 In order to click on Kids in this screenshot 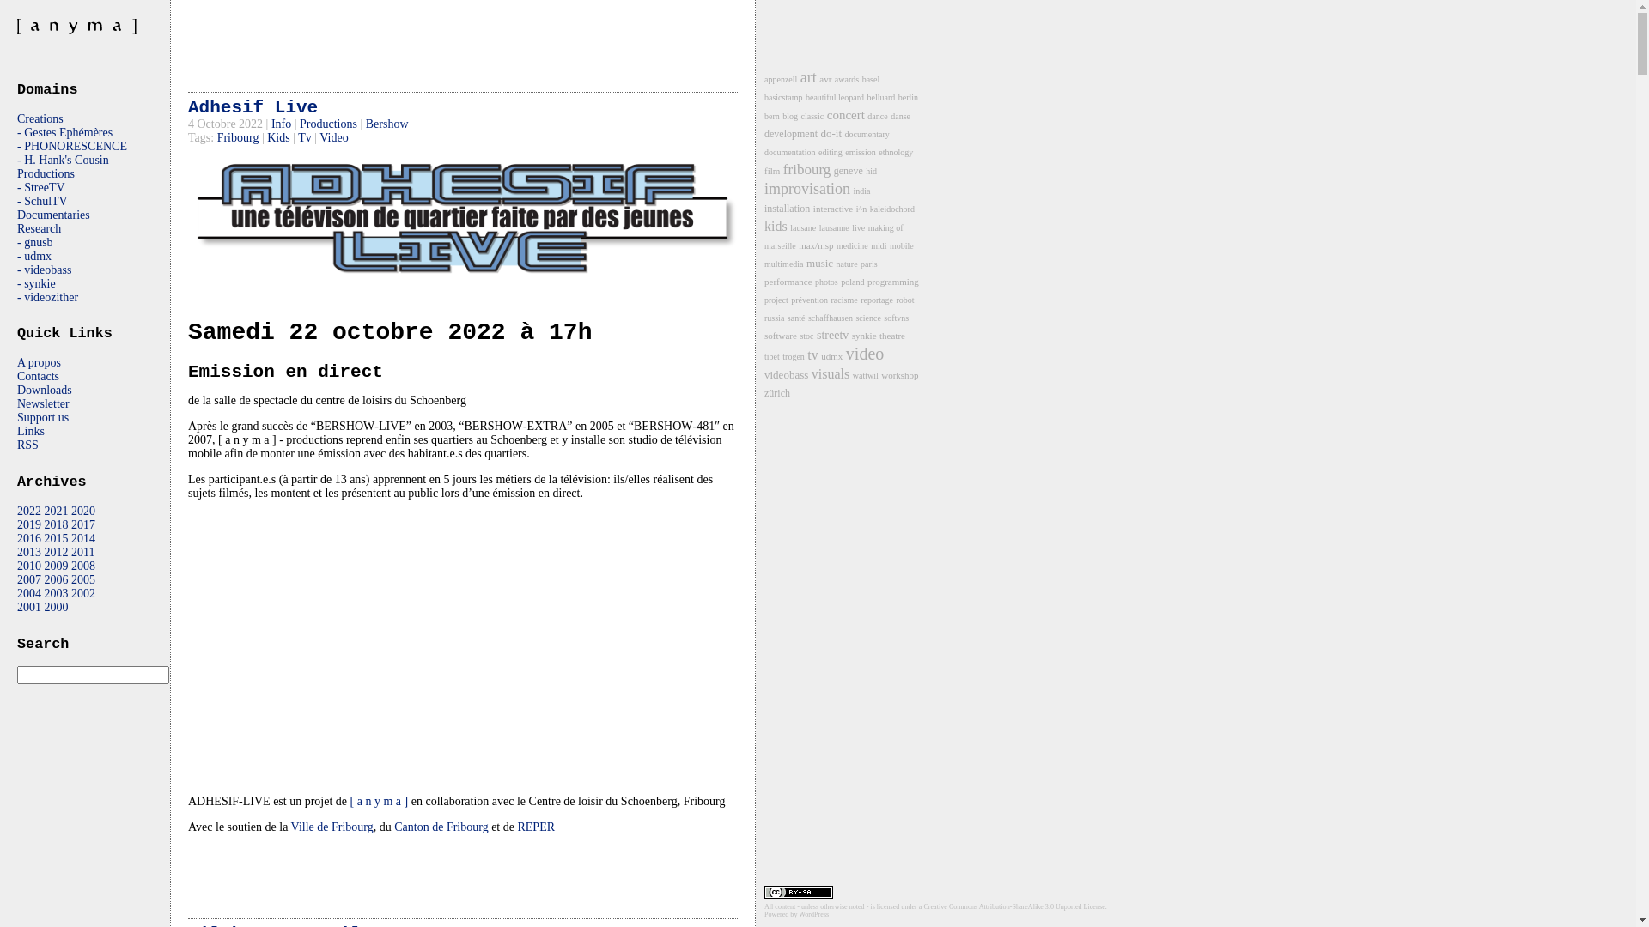, I will do `click(278, 137)`.